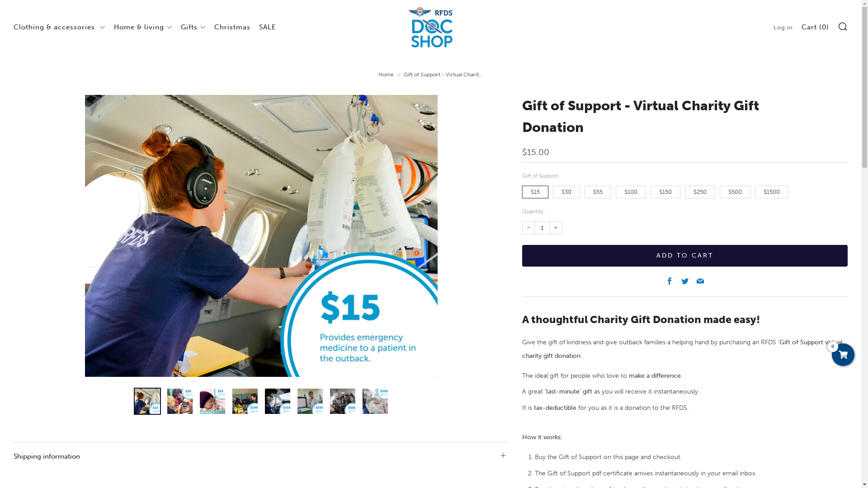 This screenshot has height=488, width=868. Describe the element at coordinates (268, 27) in the screenshot. I see `SALE` at that location.